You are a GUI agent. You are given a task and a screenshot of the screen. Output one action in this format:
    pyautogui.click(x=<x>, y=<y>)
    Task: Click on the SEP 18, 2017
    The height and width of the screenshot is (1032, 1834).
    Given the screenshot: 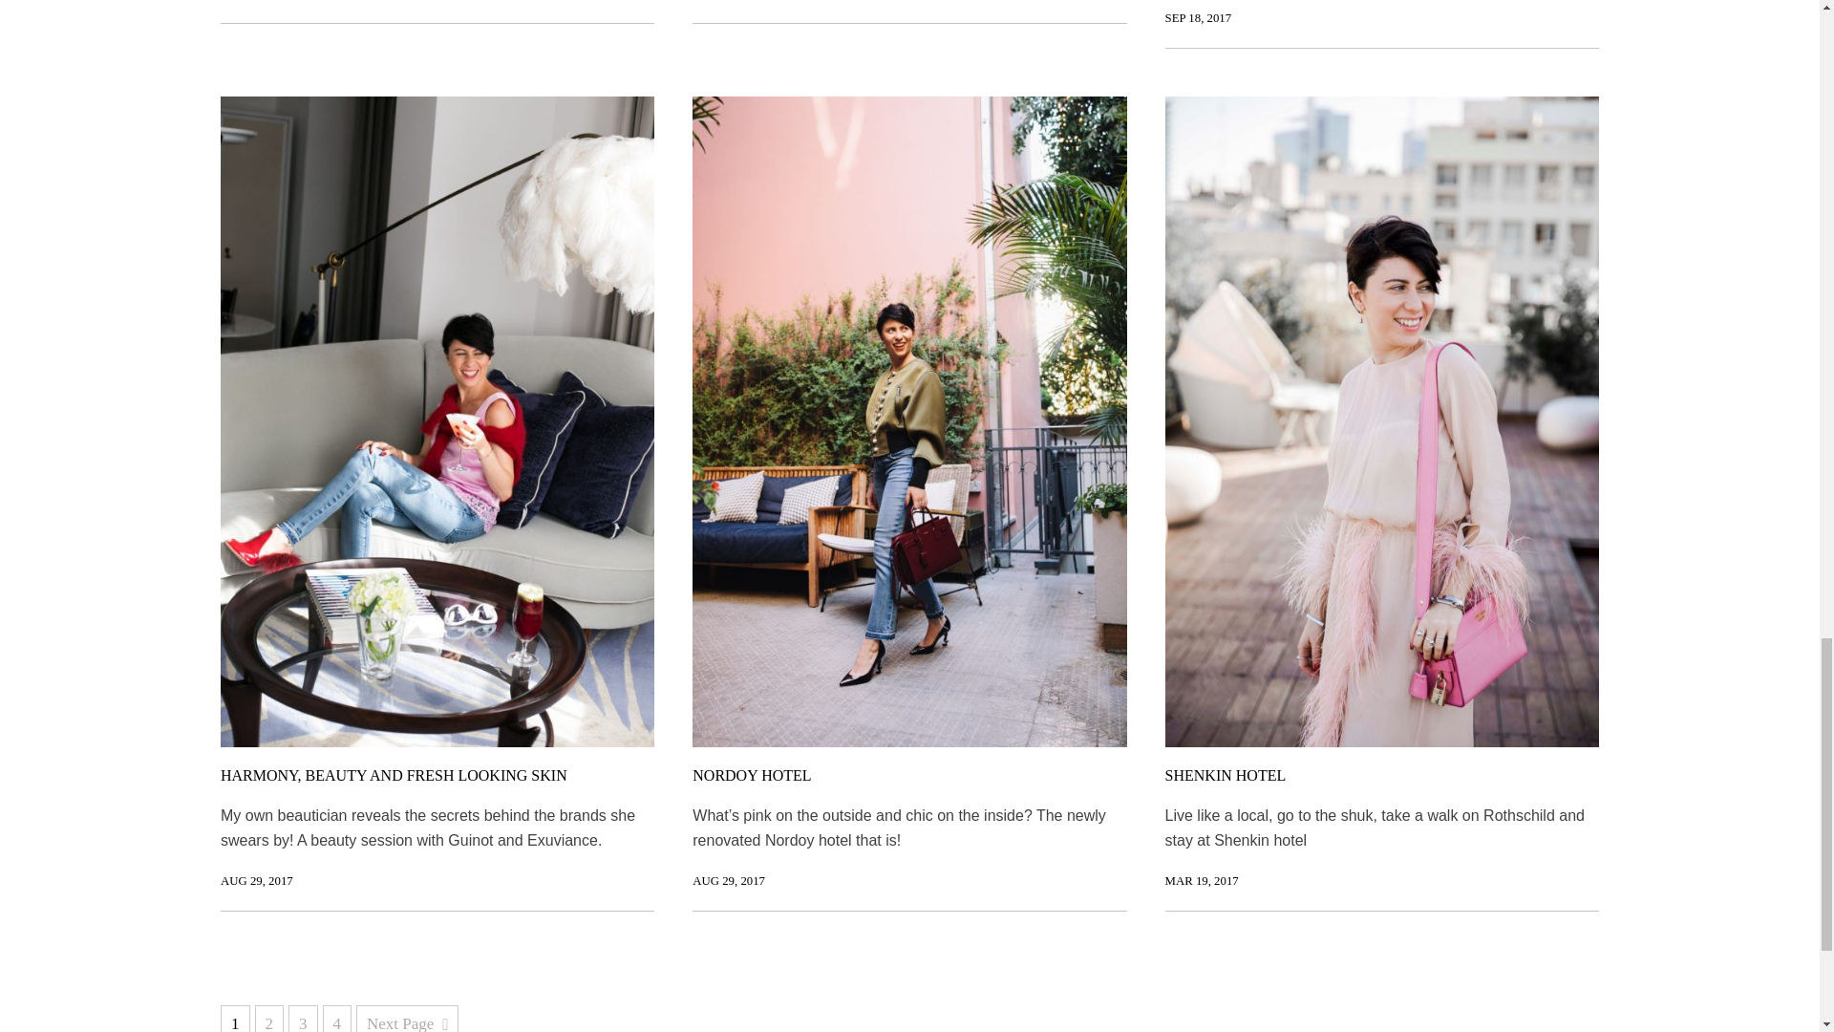 What is the action you would take?
    pyautogui.click(x=1198, y=17)
    